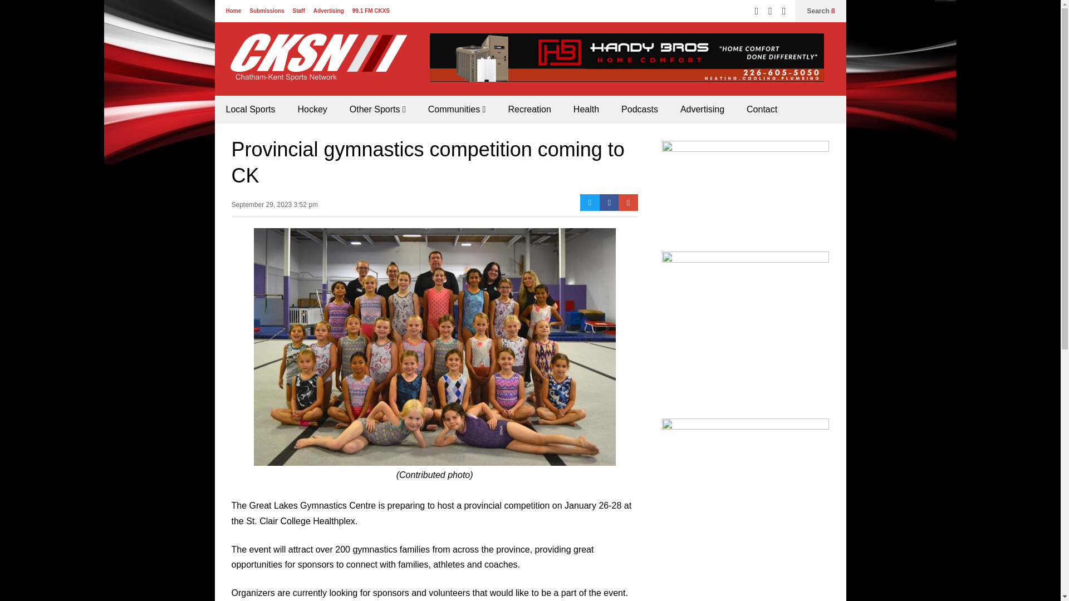 This screenshot has width=1069, height=601. I want to click on Advertising, so click(328, 11).